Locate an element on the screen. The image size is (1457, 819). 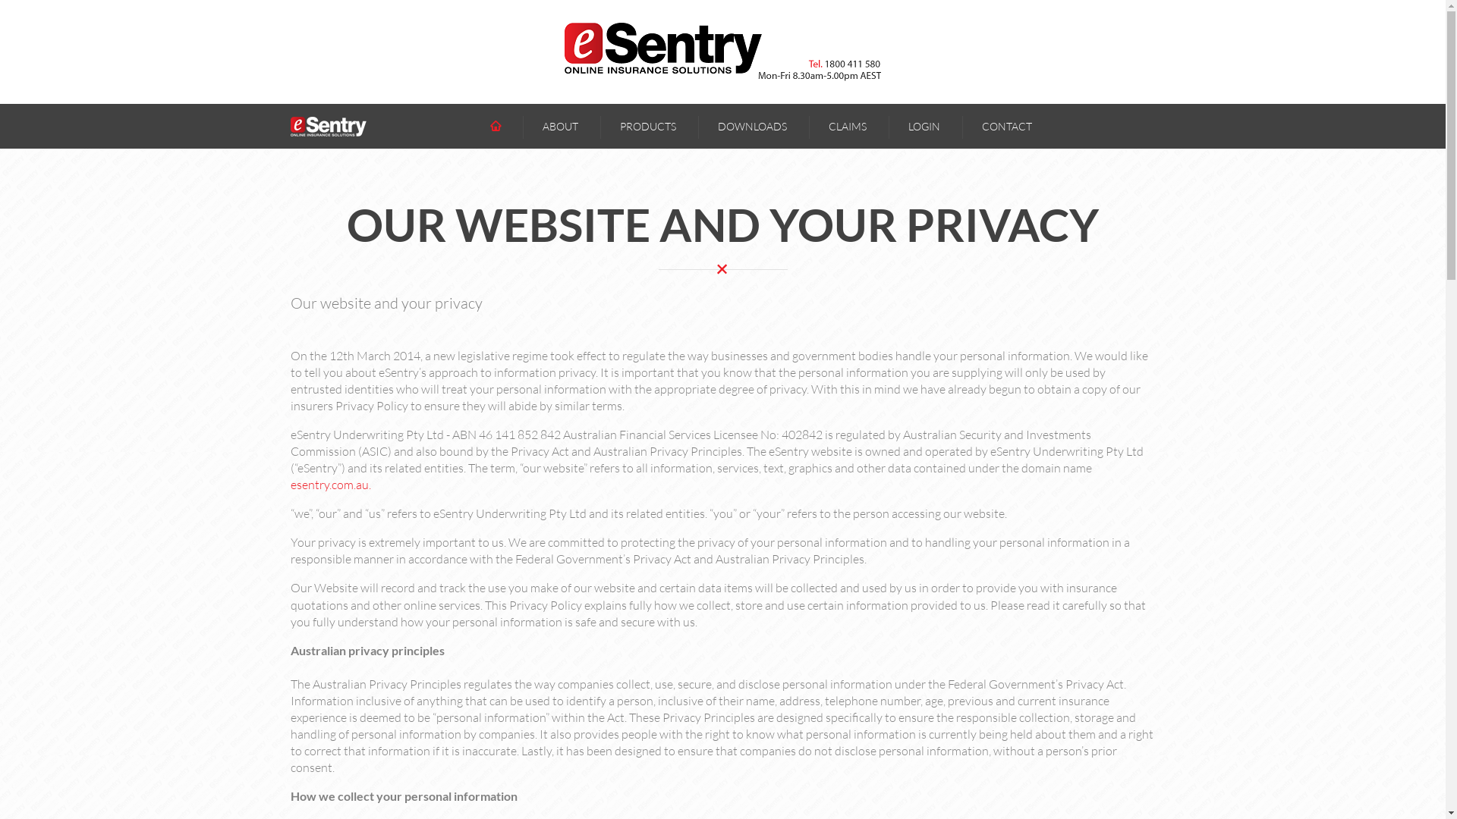
CLAIMS is located at coordinates (848, 126).